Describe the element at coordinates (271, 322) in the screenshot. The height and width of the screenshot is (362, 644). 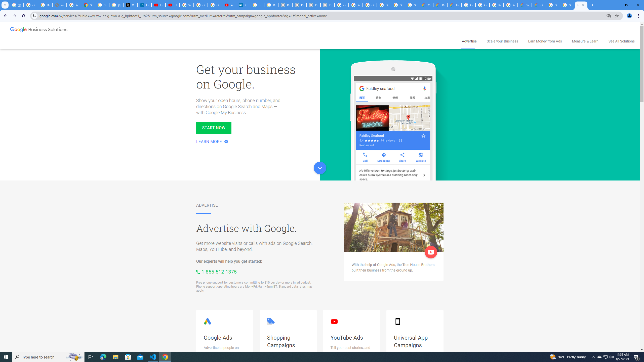
I see `Google Shopping logo` at that location.